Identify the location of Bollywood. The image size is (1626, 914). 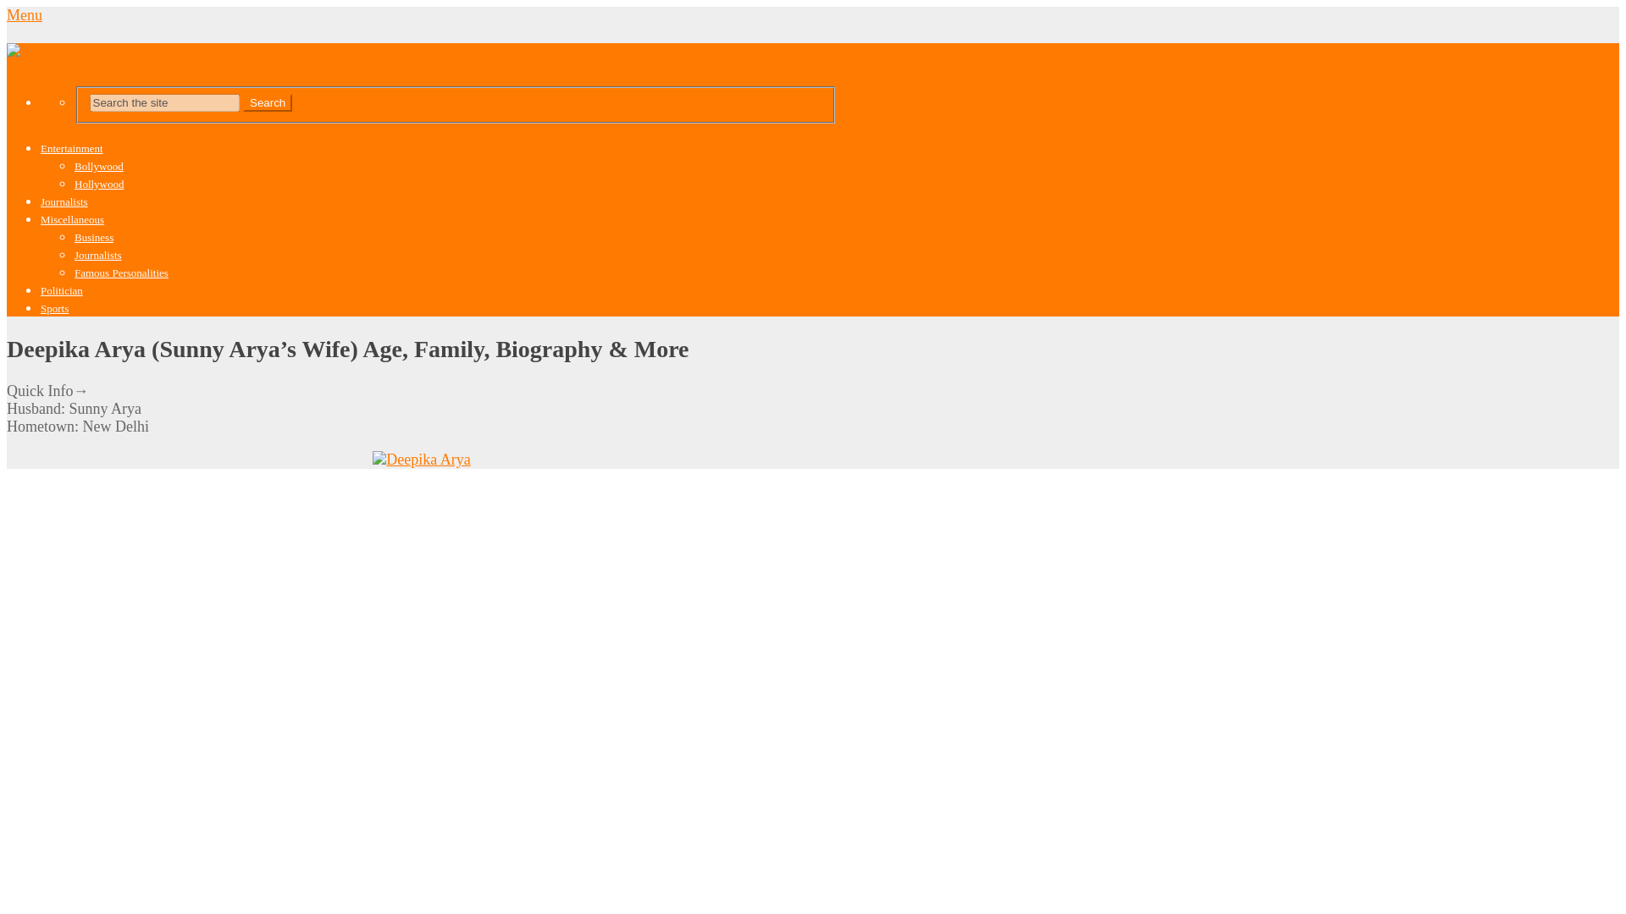
(98, 166).